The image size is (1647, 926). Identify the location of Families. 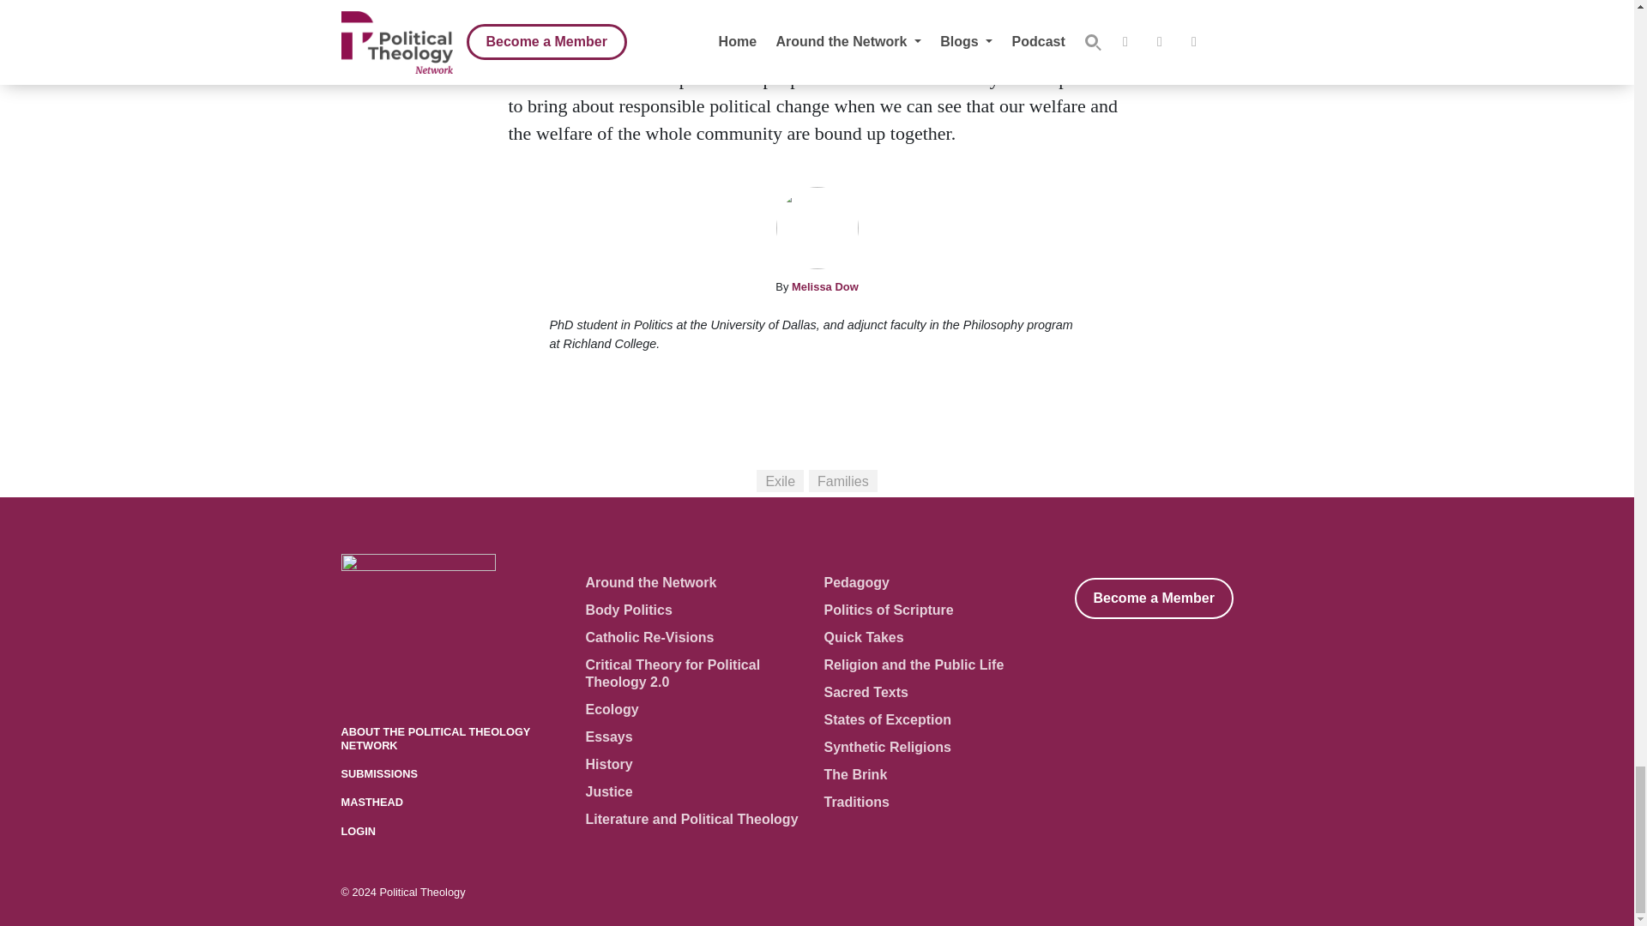
(842, 480).